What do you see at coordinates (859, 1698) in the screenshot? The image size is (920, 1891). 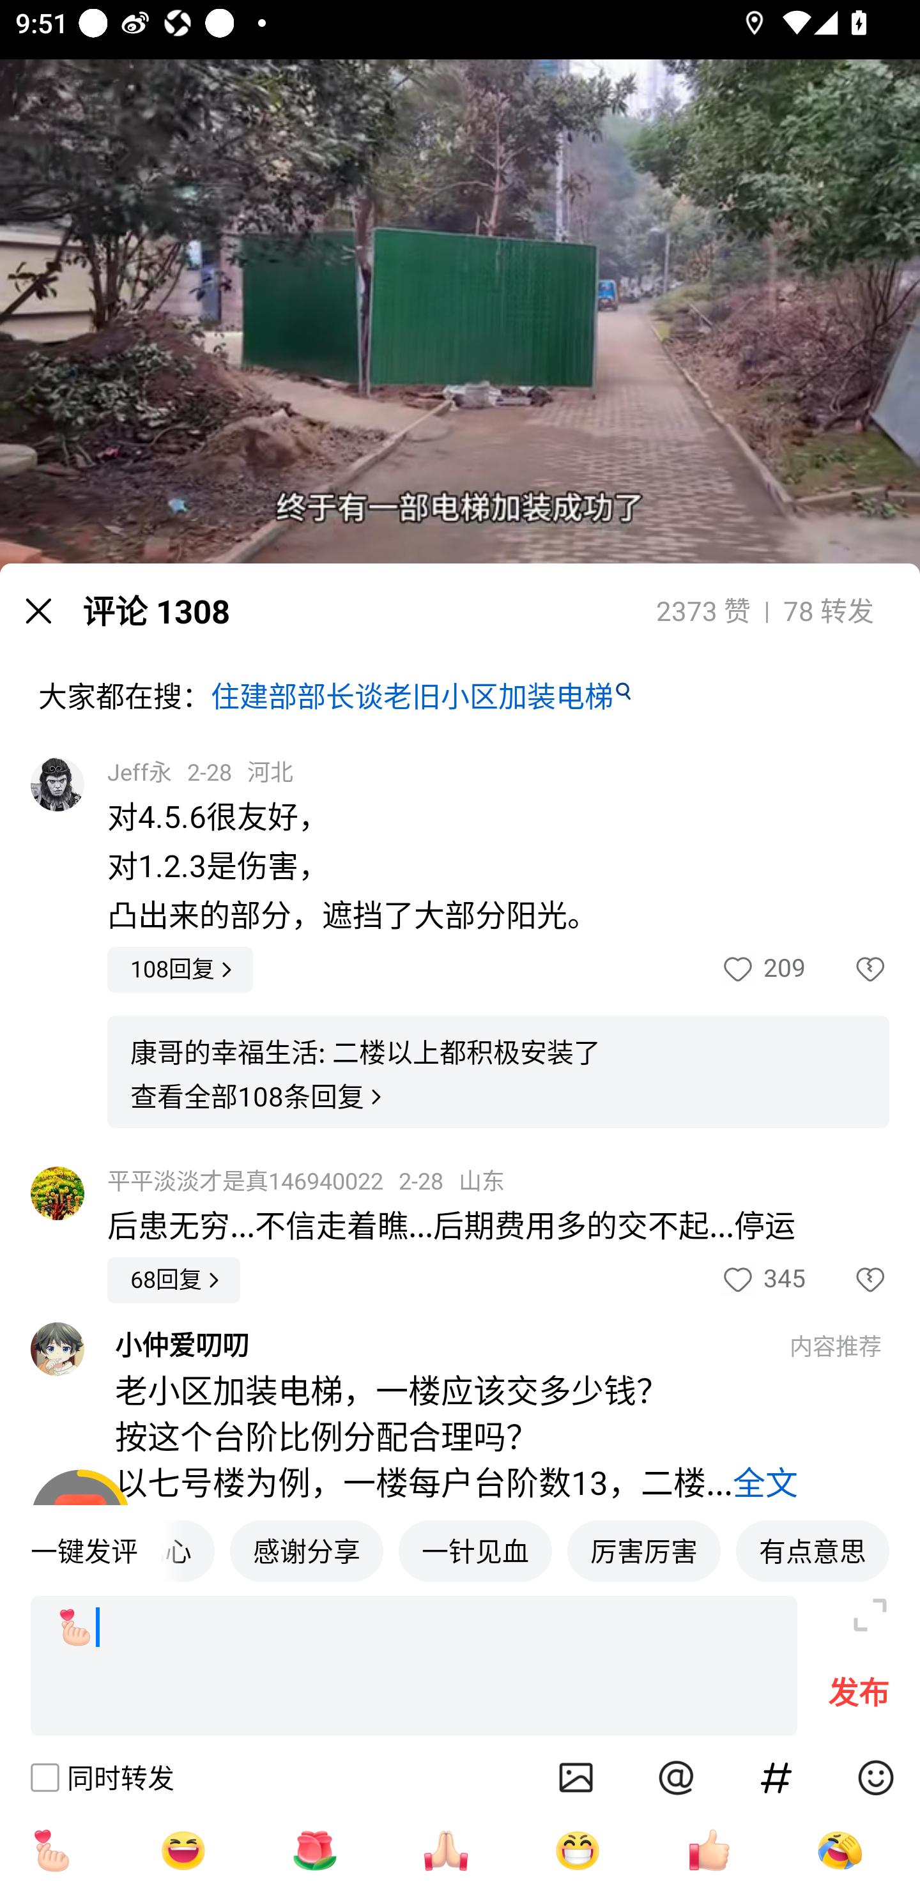 I see `发布` at bounding box center [859, 1698].